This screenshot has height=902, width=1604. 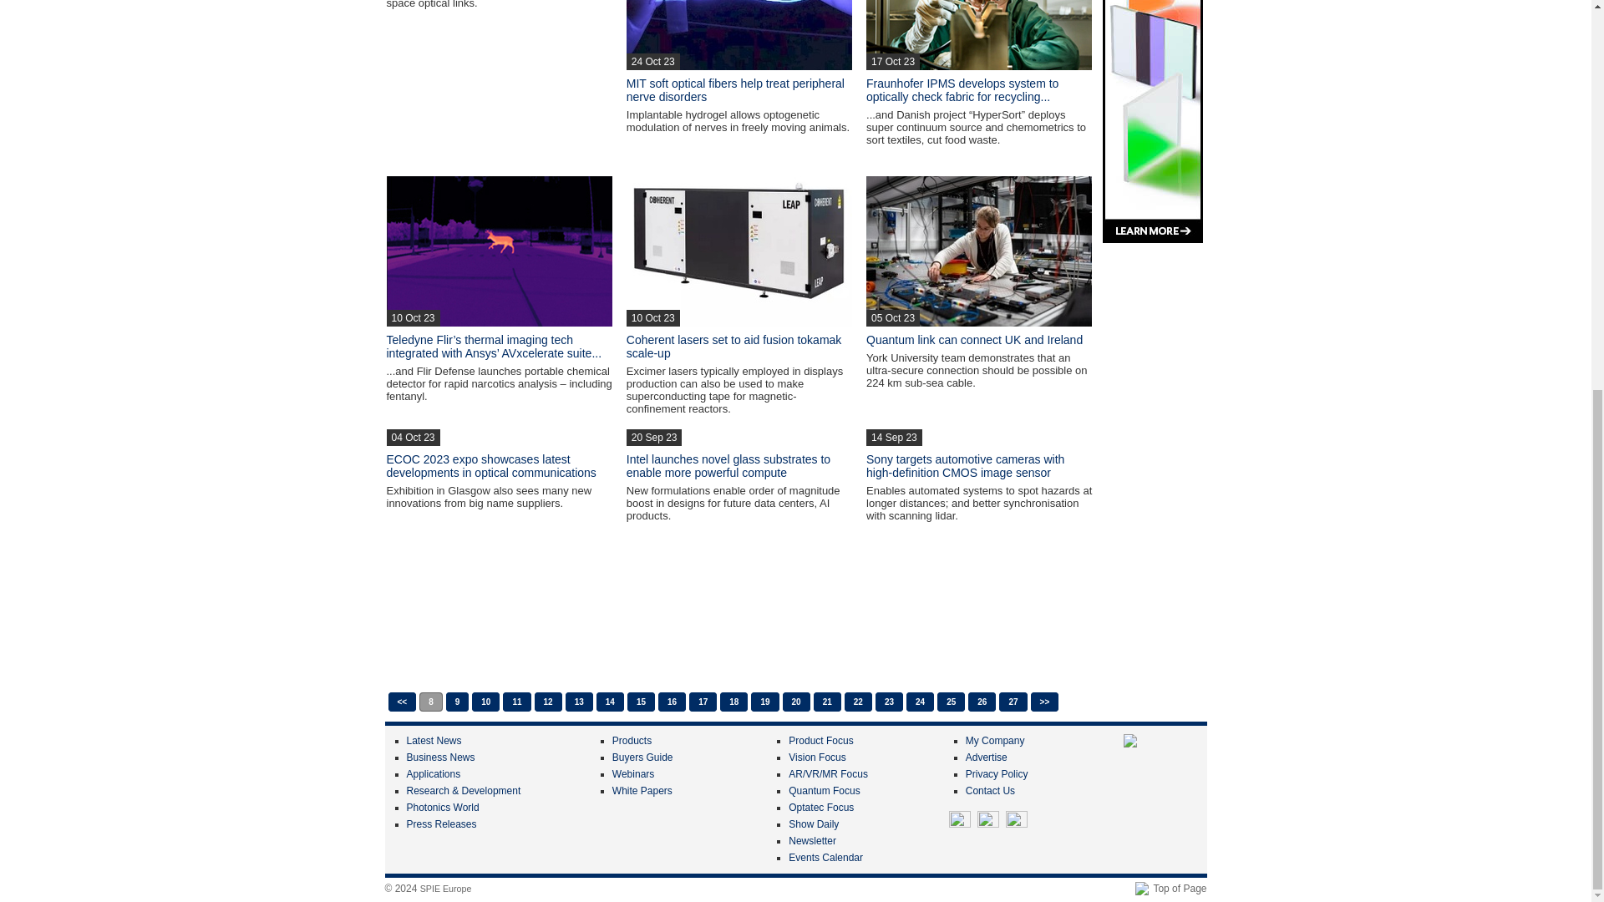 I want to click on LinkedIn, so click(x=987, y=820).